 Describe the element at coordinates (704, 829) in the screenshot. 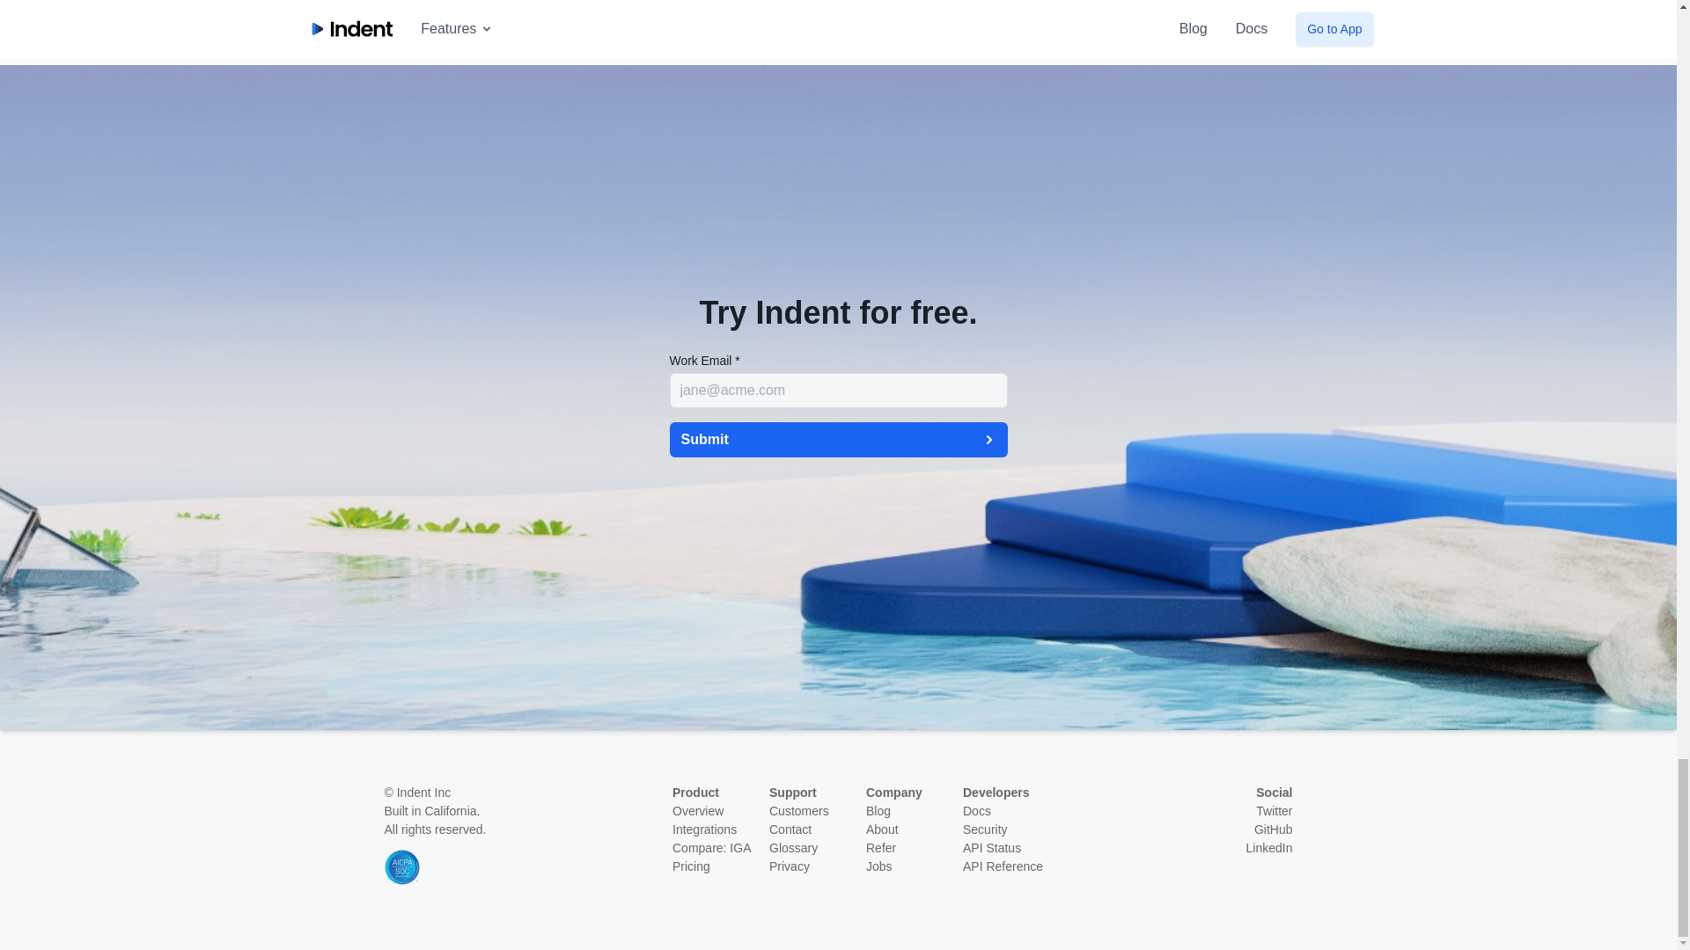

I see `Integrations` at that location.